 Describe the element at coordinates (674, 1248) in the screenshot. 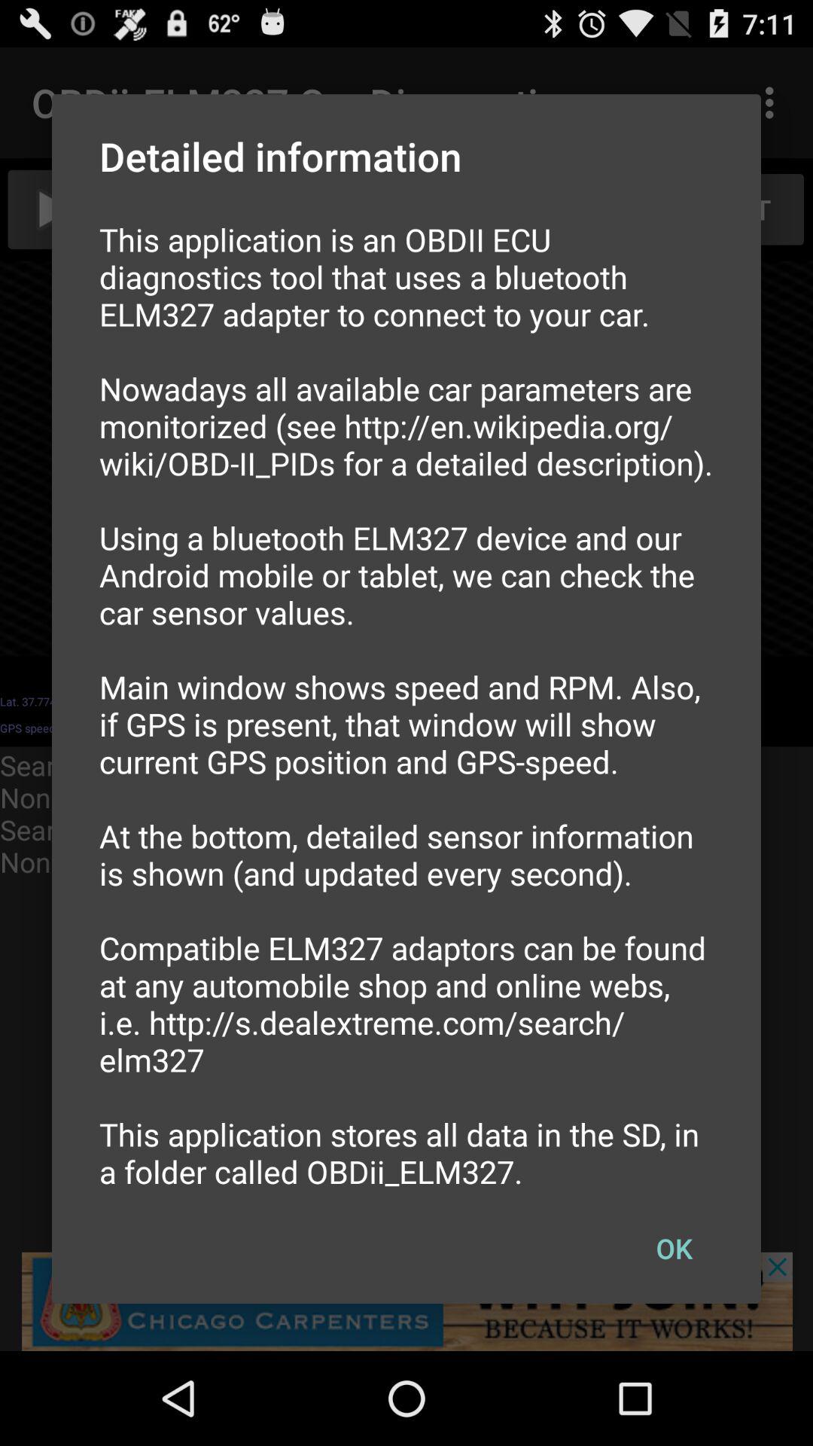

I see `choose the button at the bottom right corner` at that location.